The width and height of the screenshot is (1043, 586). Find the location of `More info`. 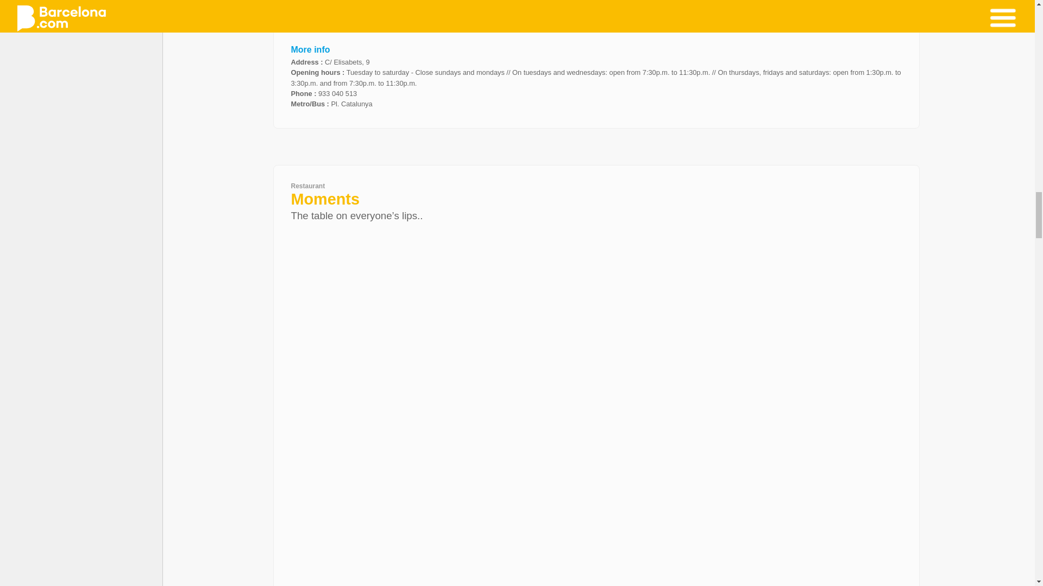

More info is located at coordinates (311, 50).